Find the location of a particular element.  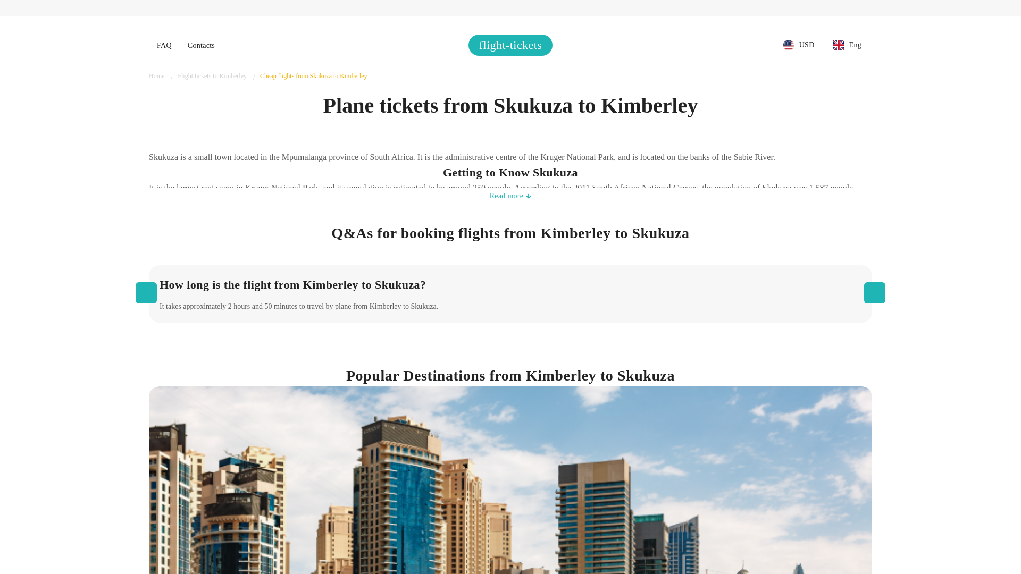

Read more is located at coordinates (510, 196).